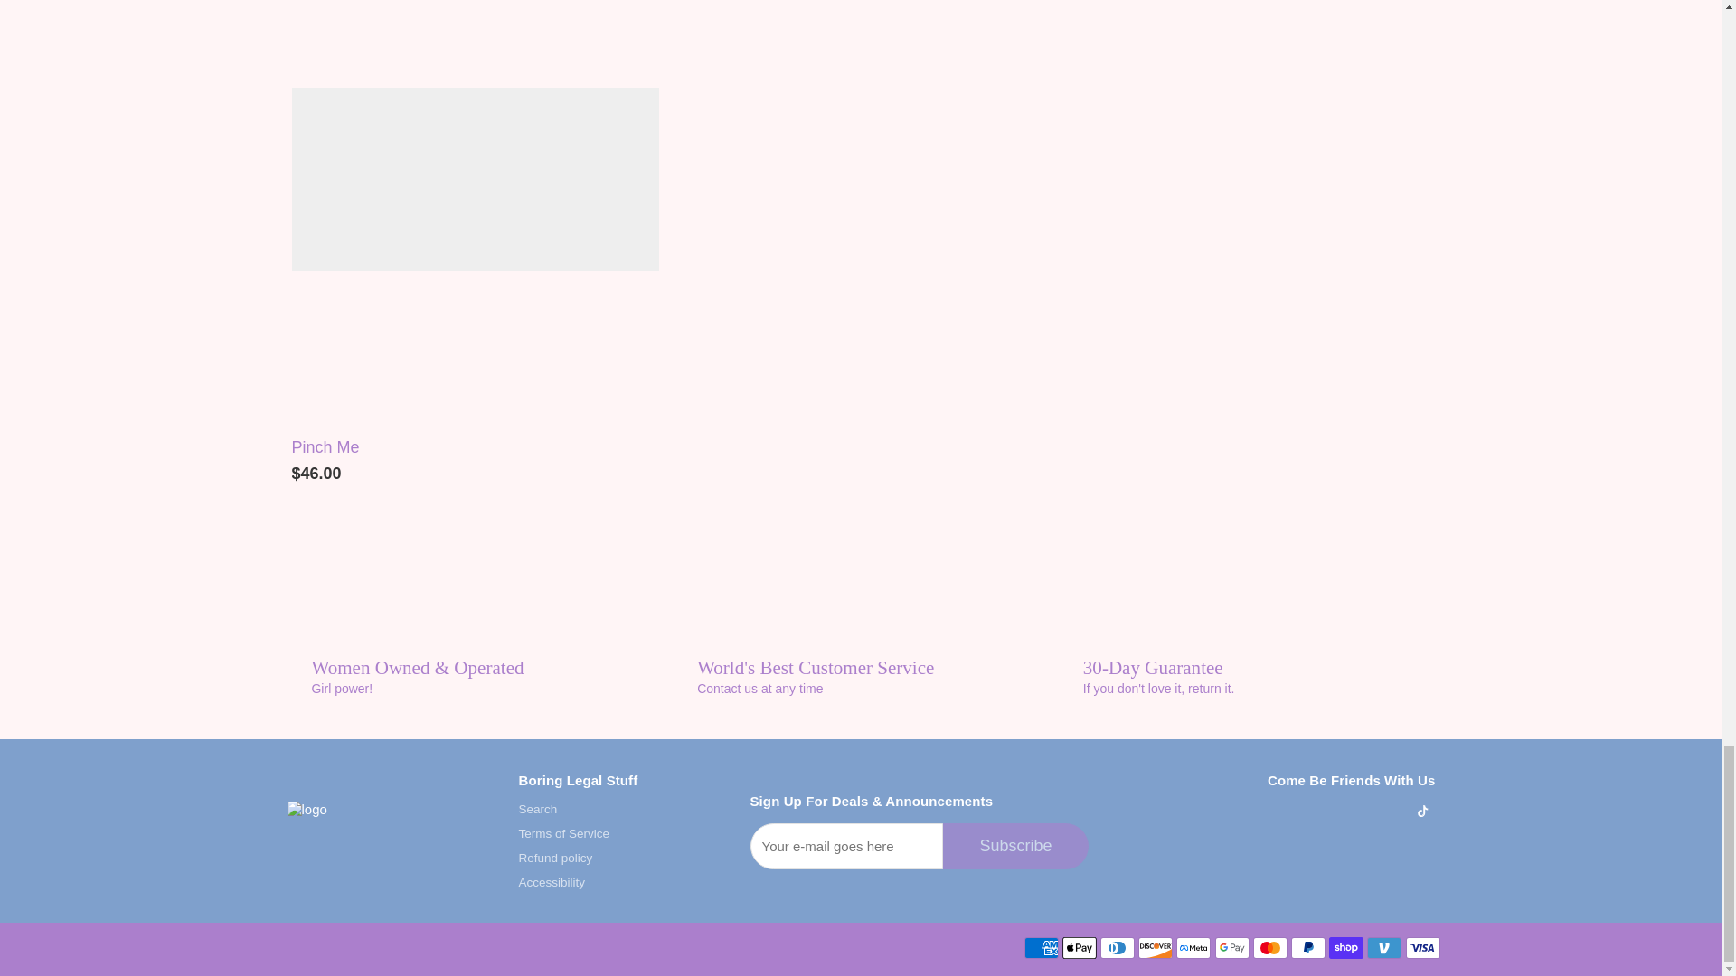 Image resolution: width=1736 pixels, height=976 pixels. Describe the element at coordinates (1270, 947) in the screenshot. I see `Mastercard` at that location.